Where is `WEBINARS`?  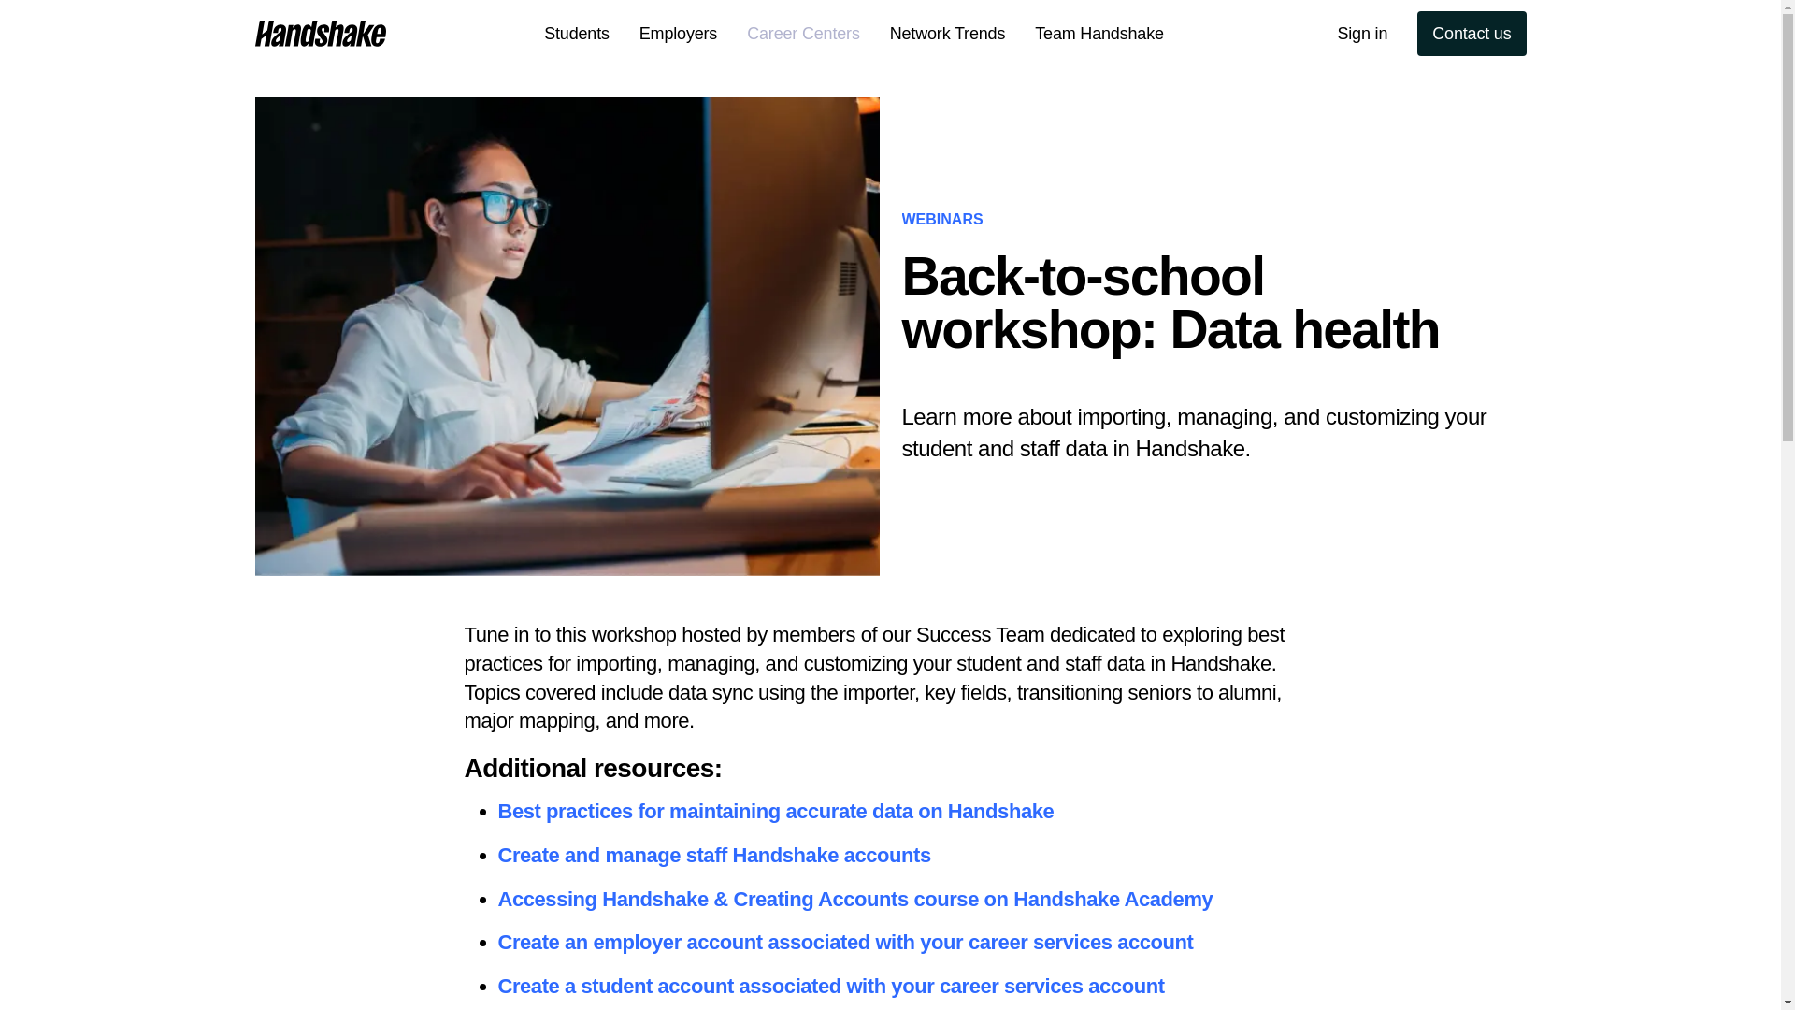 WEBINARS is located at coordinates (941, 219).